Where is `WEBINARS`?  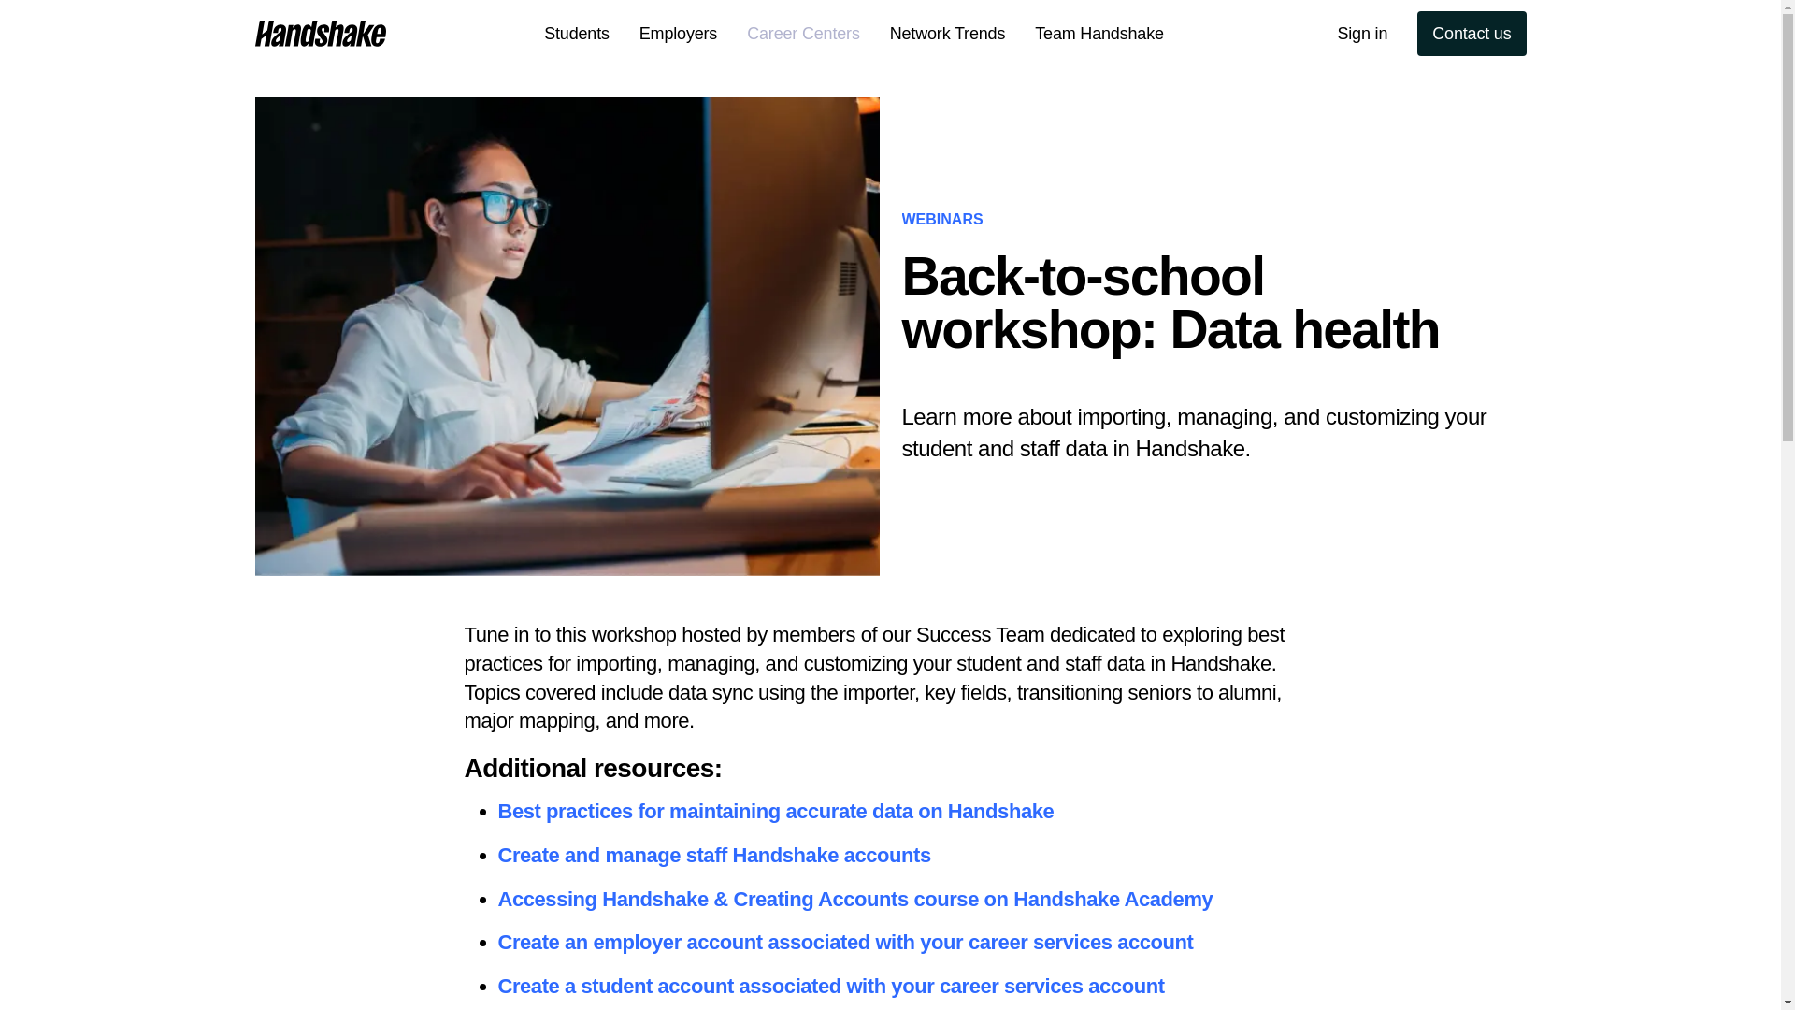 WEBINARS is located at coordinates (941, 219).